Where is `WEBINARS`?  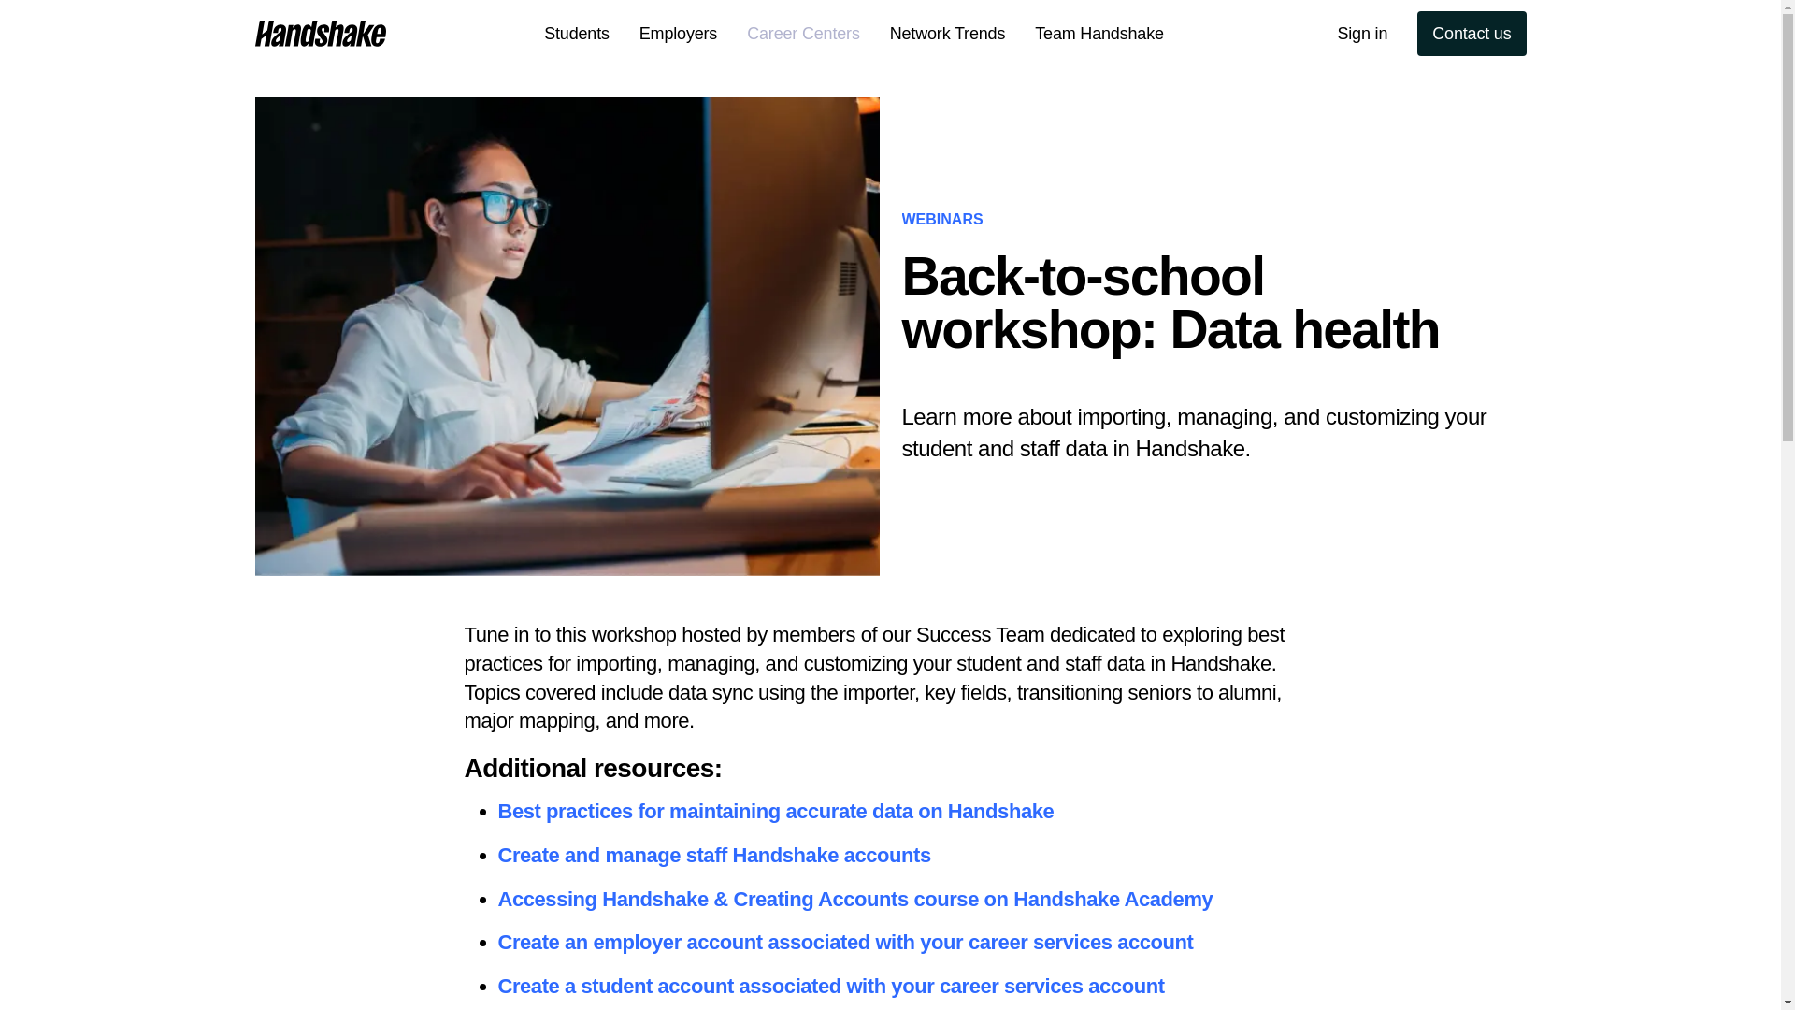 WEBINARS is located at coordinates (941, 219).